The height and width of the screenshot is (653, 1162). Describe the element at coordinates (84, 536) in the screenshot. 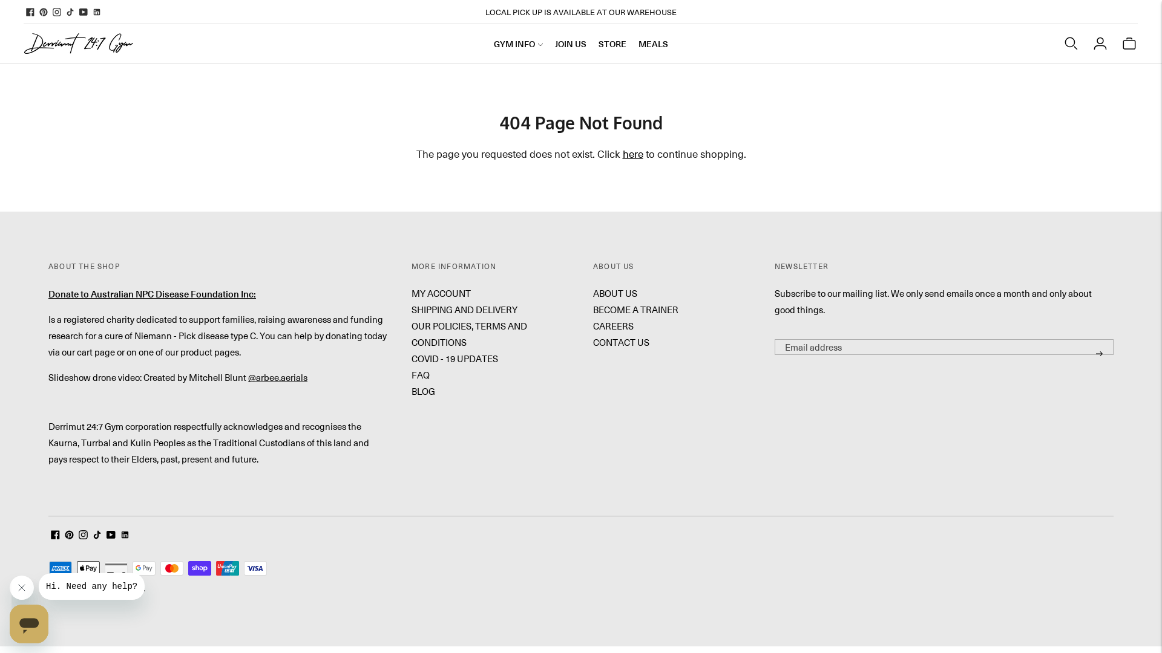

I see `Derrimut 24:7 Gym on Instagram` at that location.